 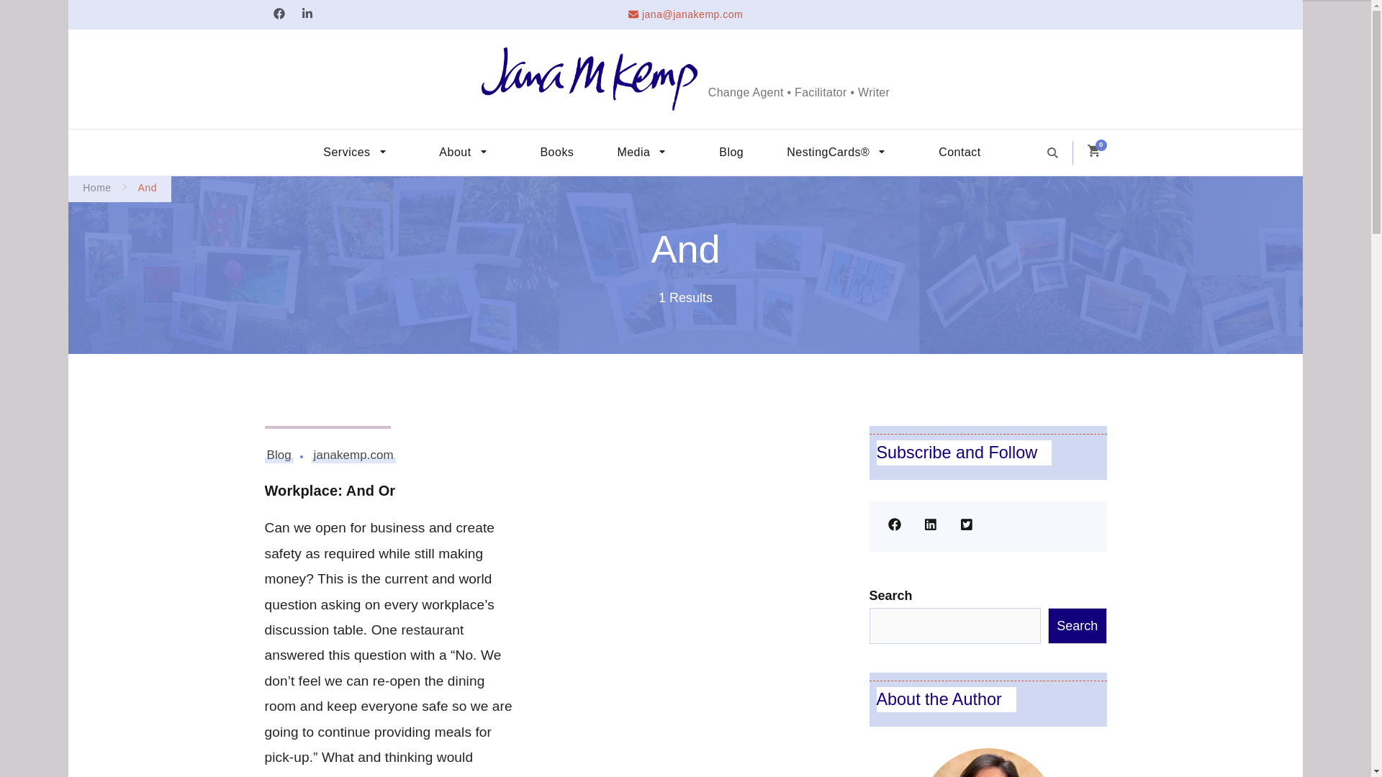 What do you see at coordinates (468, 153) in the screenshot?
I see `About` at bounding box center [468, 153].